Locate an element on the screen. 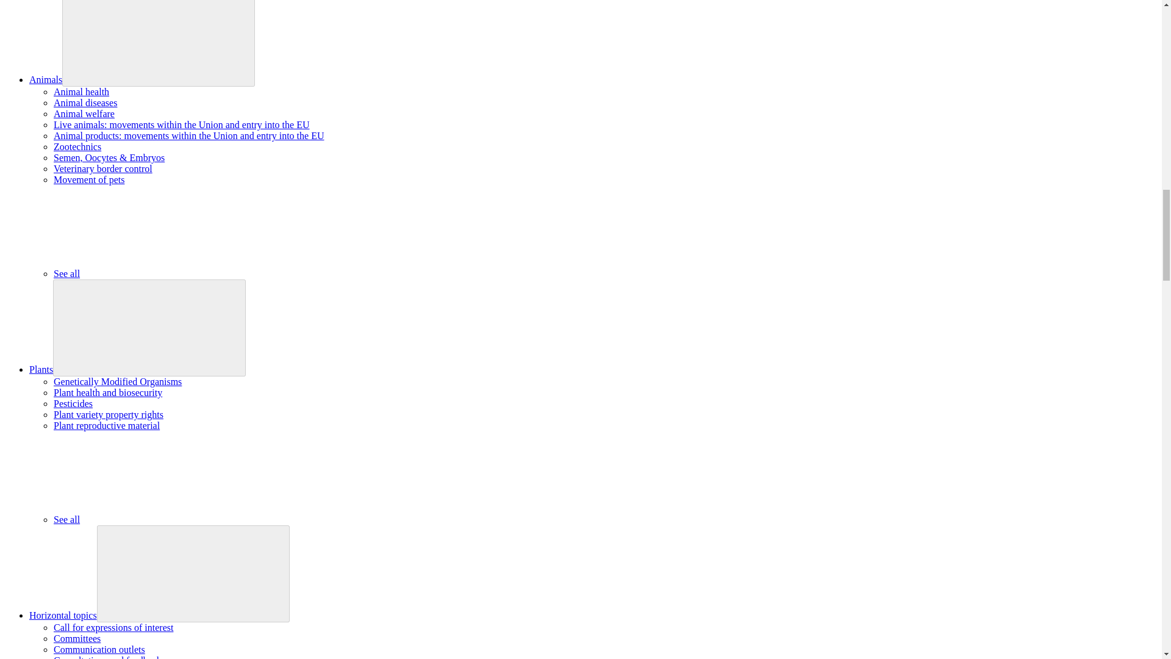  Veterinary border control is located at coordinates (102, 168).